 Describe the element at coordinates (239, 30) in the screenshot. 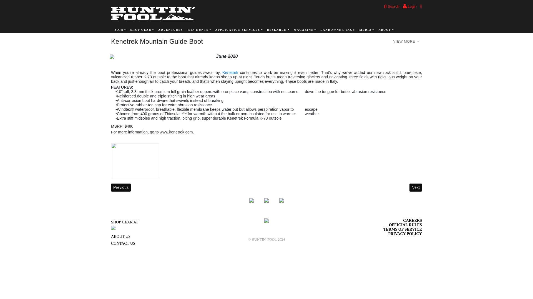

I see `APPLICATION SERVICES` at that location.